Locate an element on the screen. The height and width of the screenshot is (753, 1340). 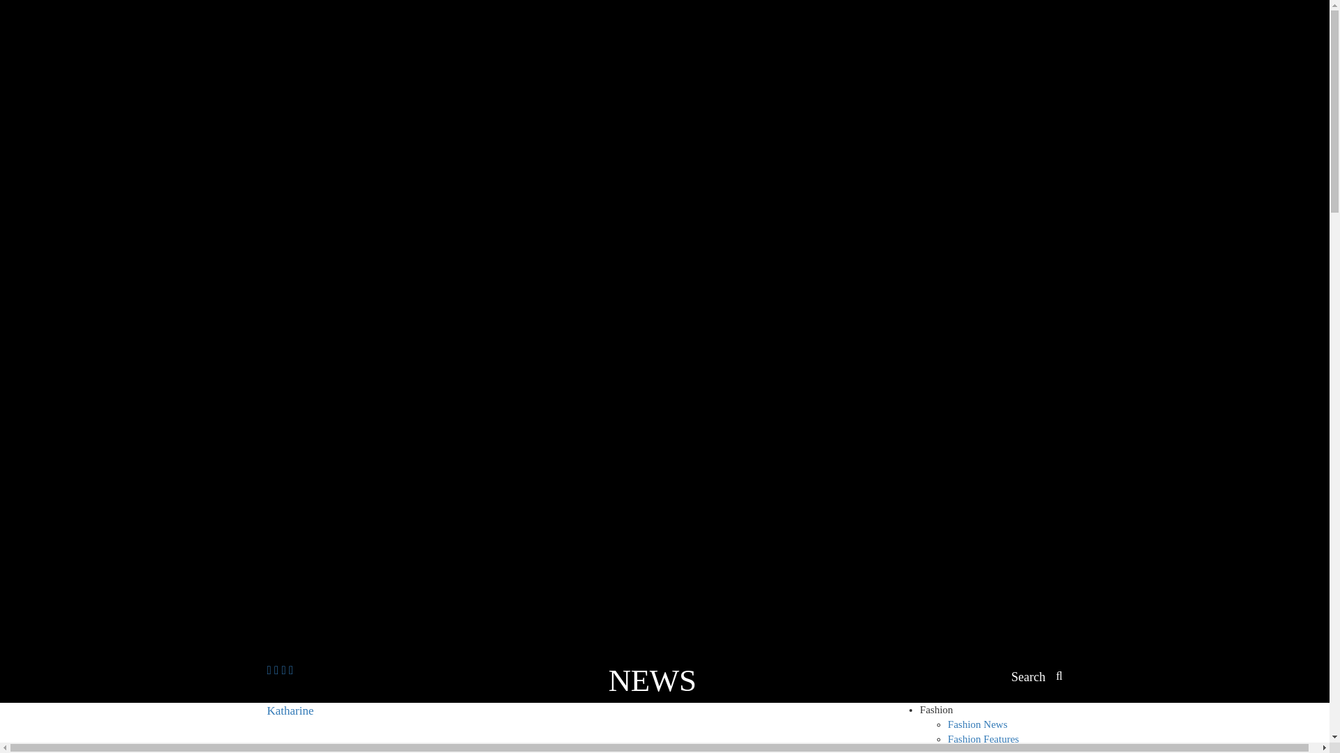
Fashion is located at coordinates (936, 710).